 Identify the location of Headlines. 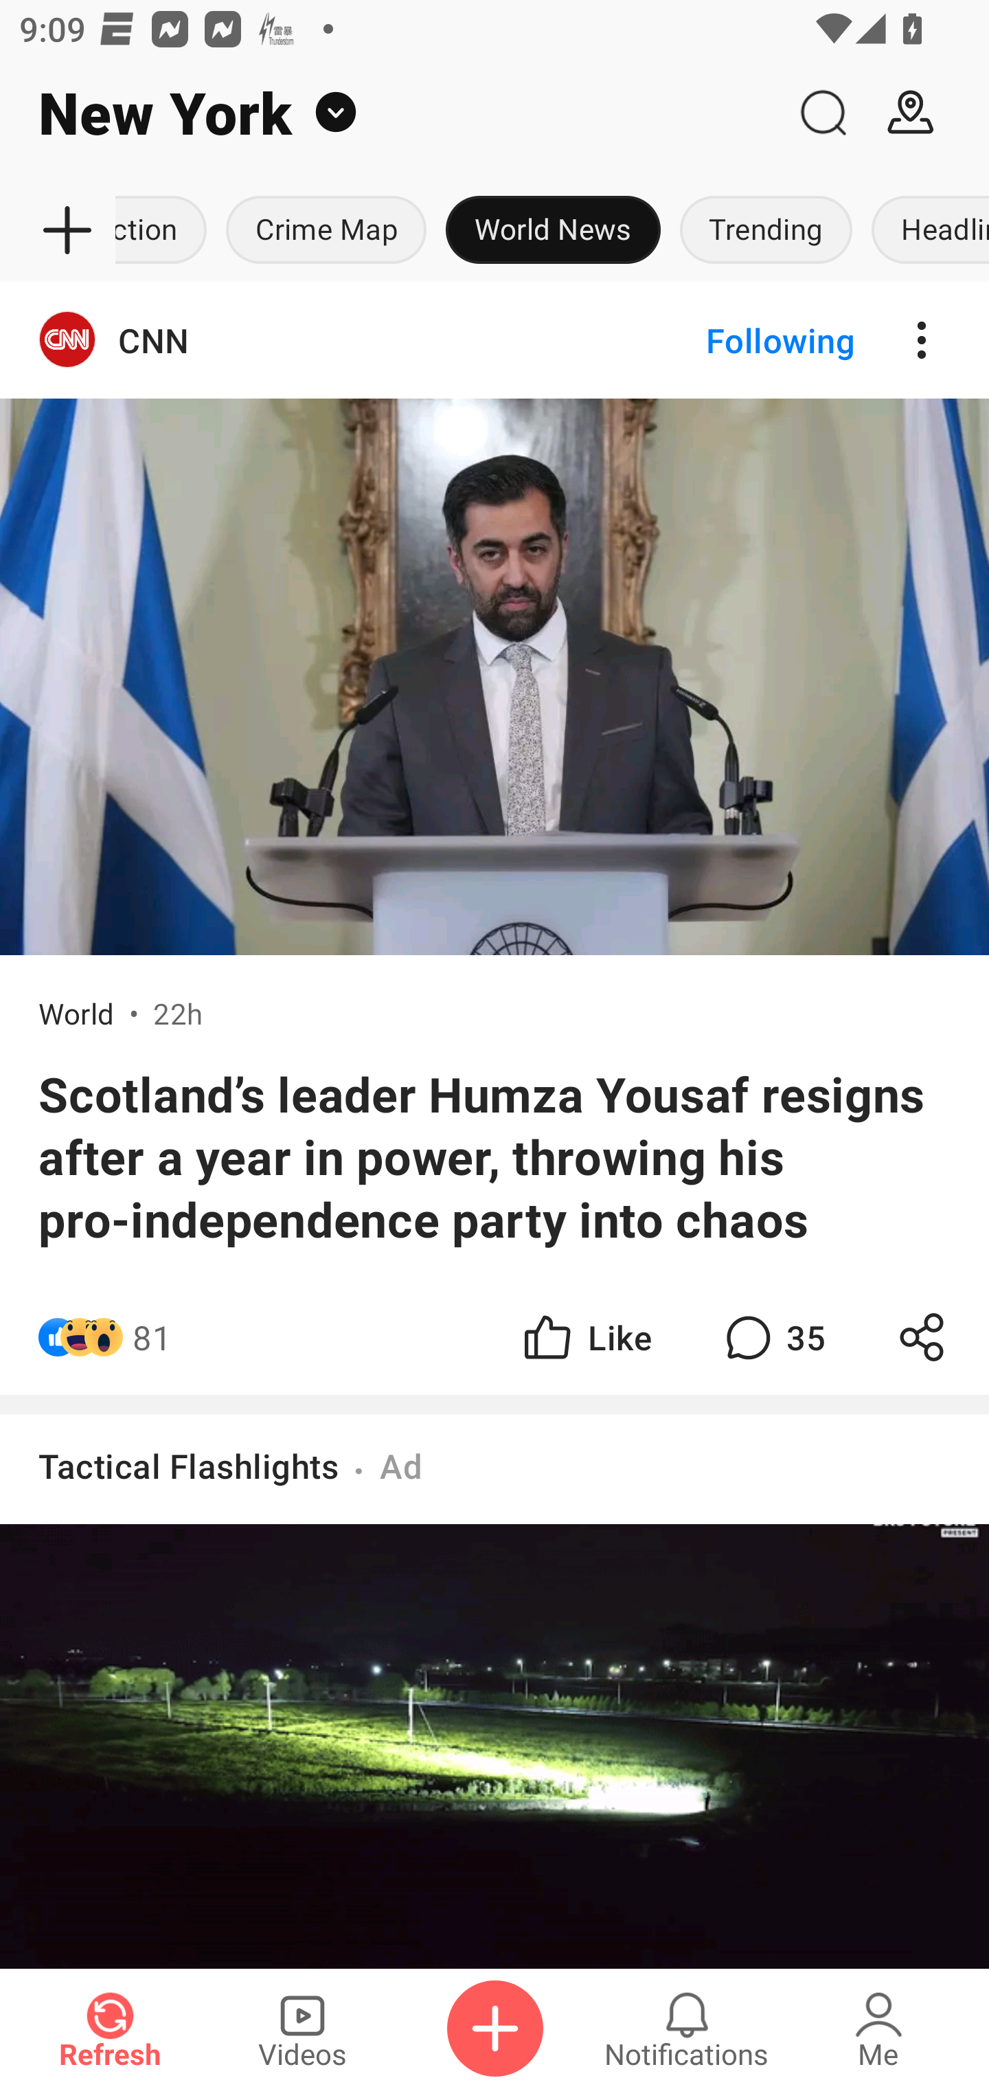
(926, 231).